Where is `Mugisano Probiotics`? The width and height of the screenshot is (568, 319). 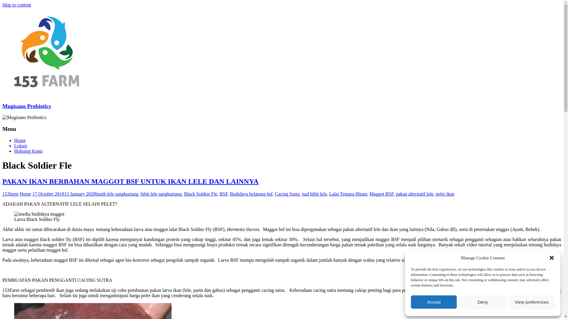
Mugisano Probiotics is located at coordinates (27, 106).